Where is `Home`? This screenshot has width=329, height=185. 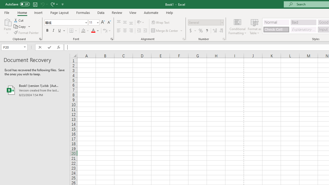 Home is located at coordinates (22, 12).